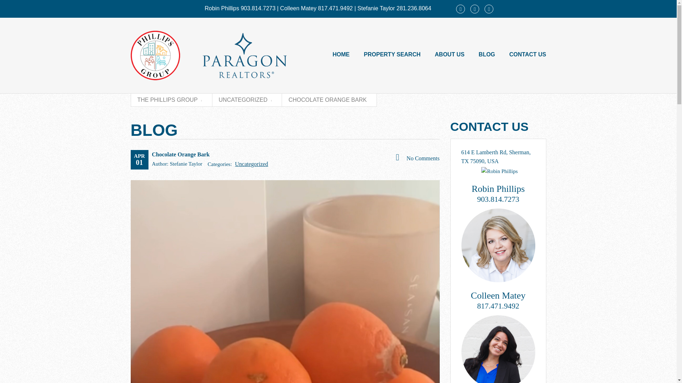  Describe the element at coordinates (220, 55) in the screenshot. I see `The Phillips Group` at that location.